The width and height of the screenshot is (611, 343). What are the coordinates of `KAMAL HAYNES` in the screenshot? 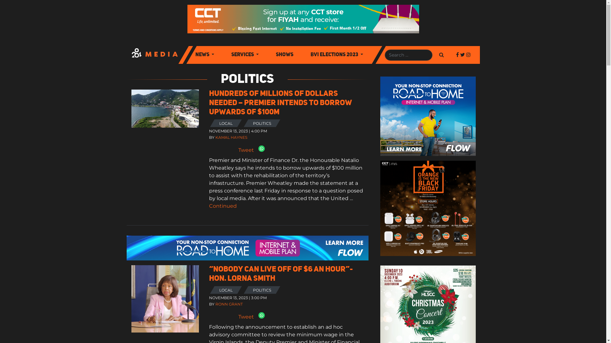 It's located at (231, 137).